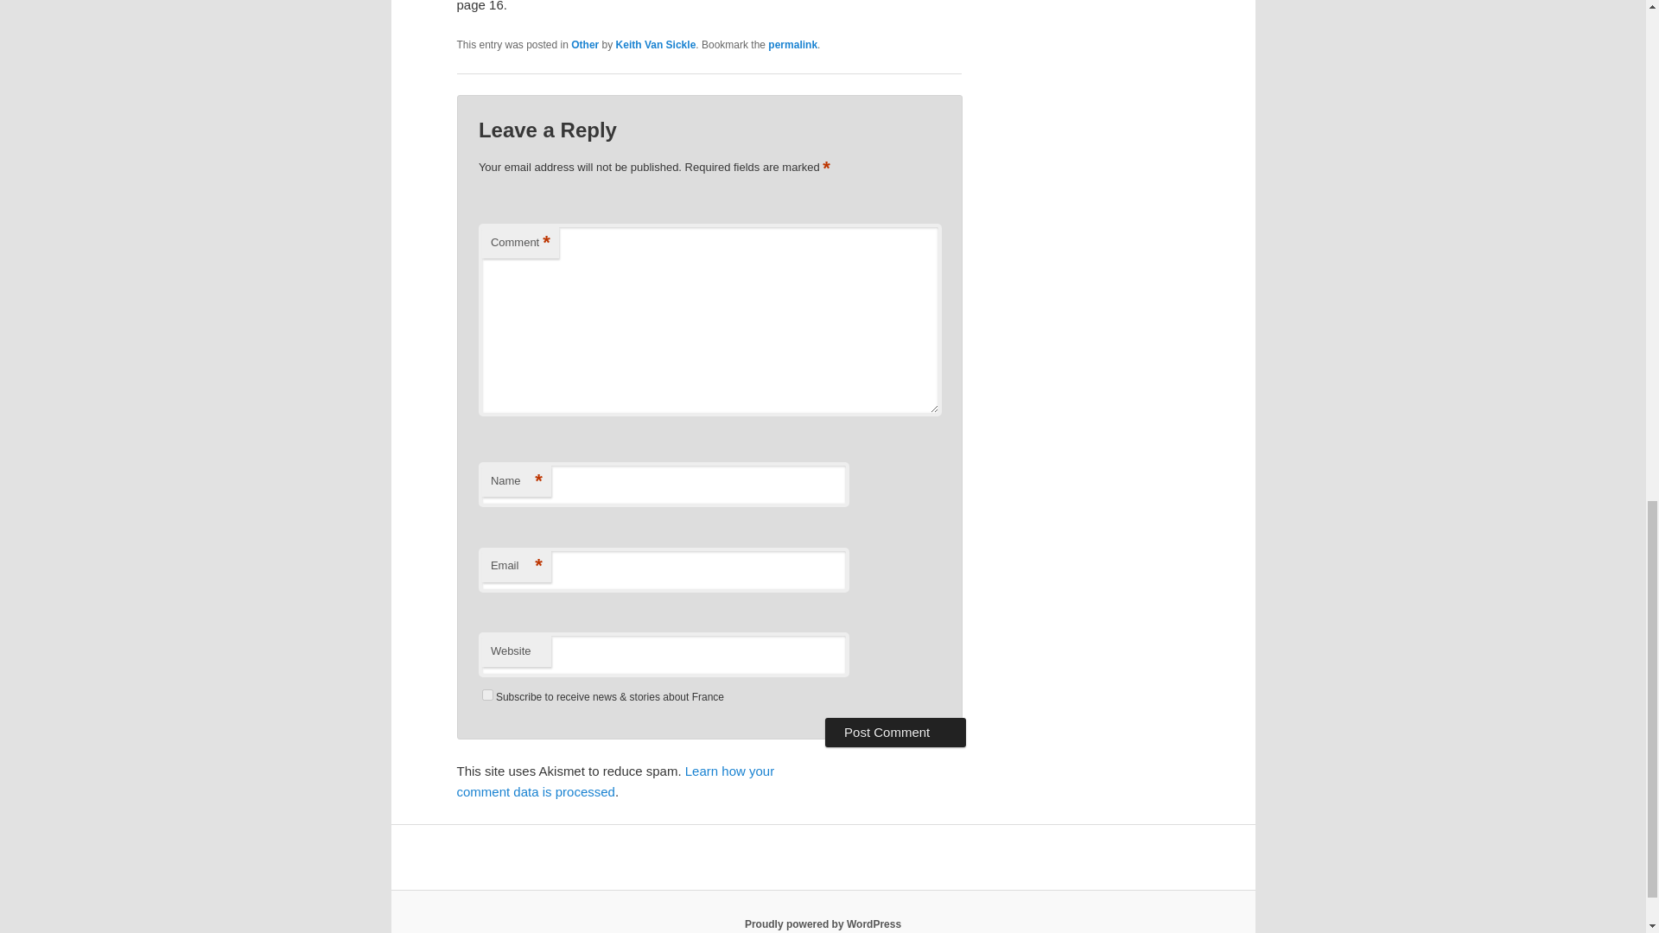 The image size is (1659, 933). I want to click on Semantic Personal Publishing Platform, so click(823, 923).